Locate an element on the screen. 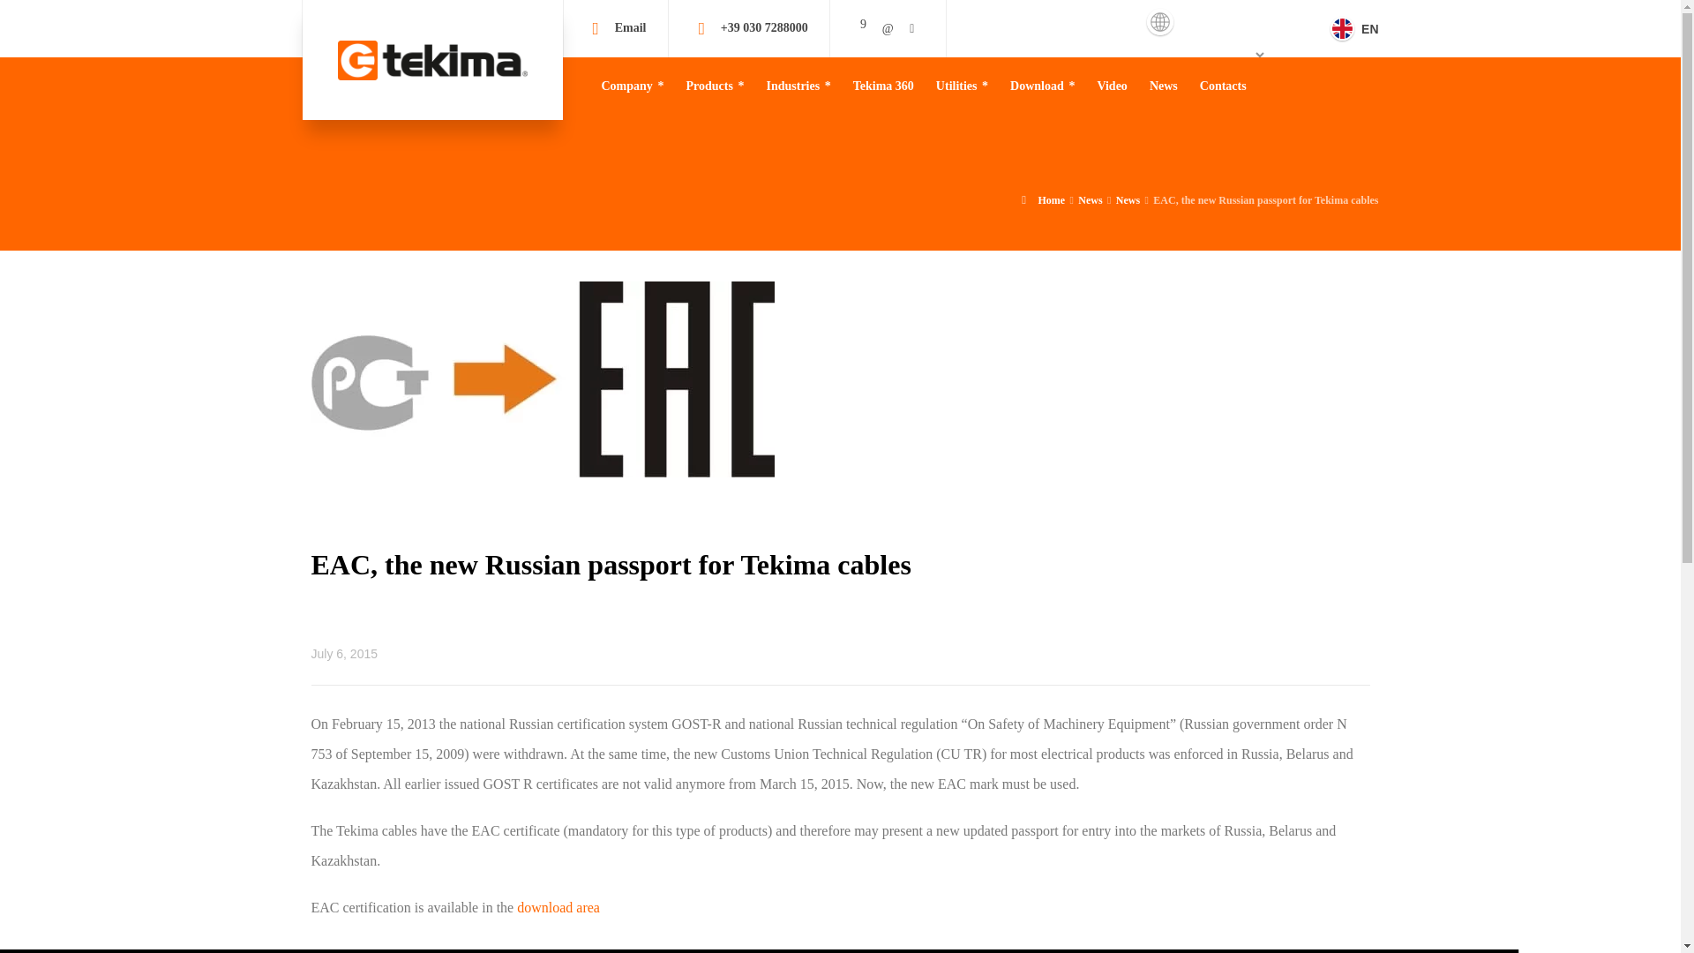 The image size is (1694, 953). Company is located at coordinates (633, 85).